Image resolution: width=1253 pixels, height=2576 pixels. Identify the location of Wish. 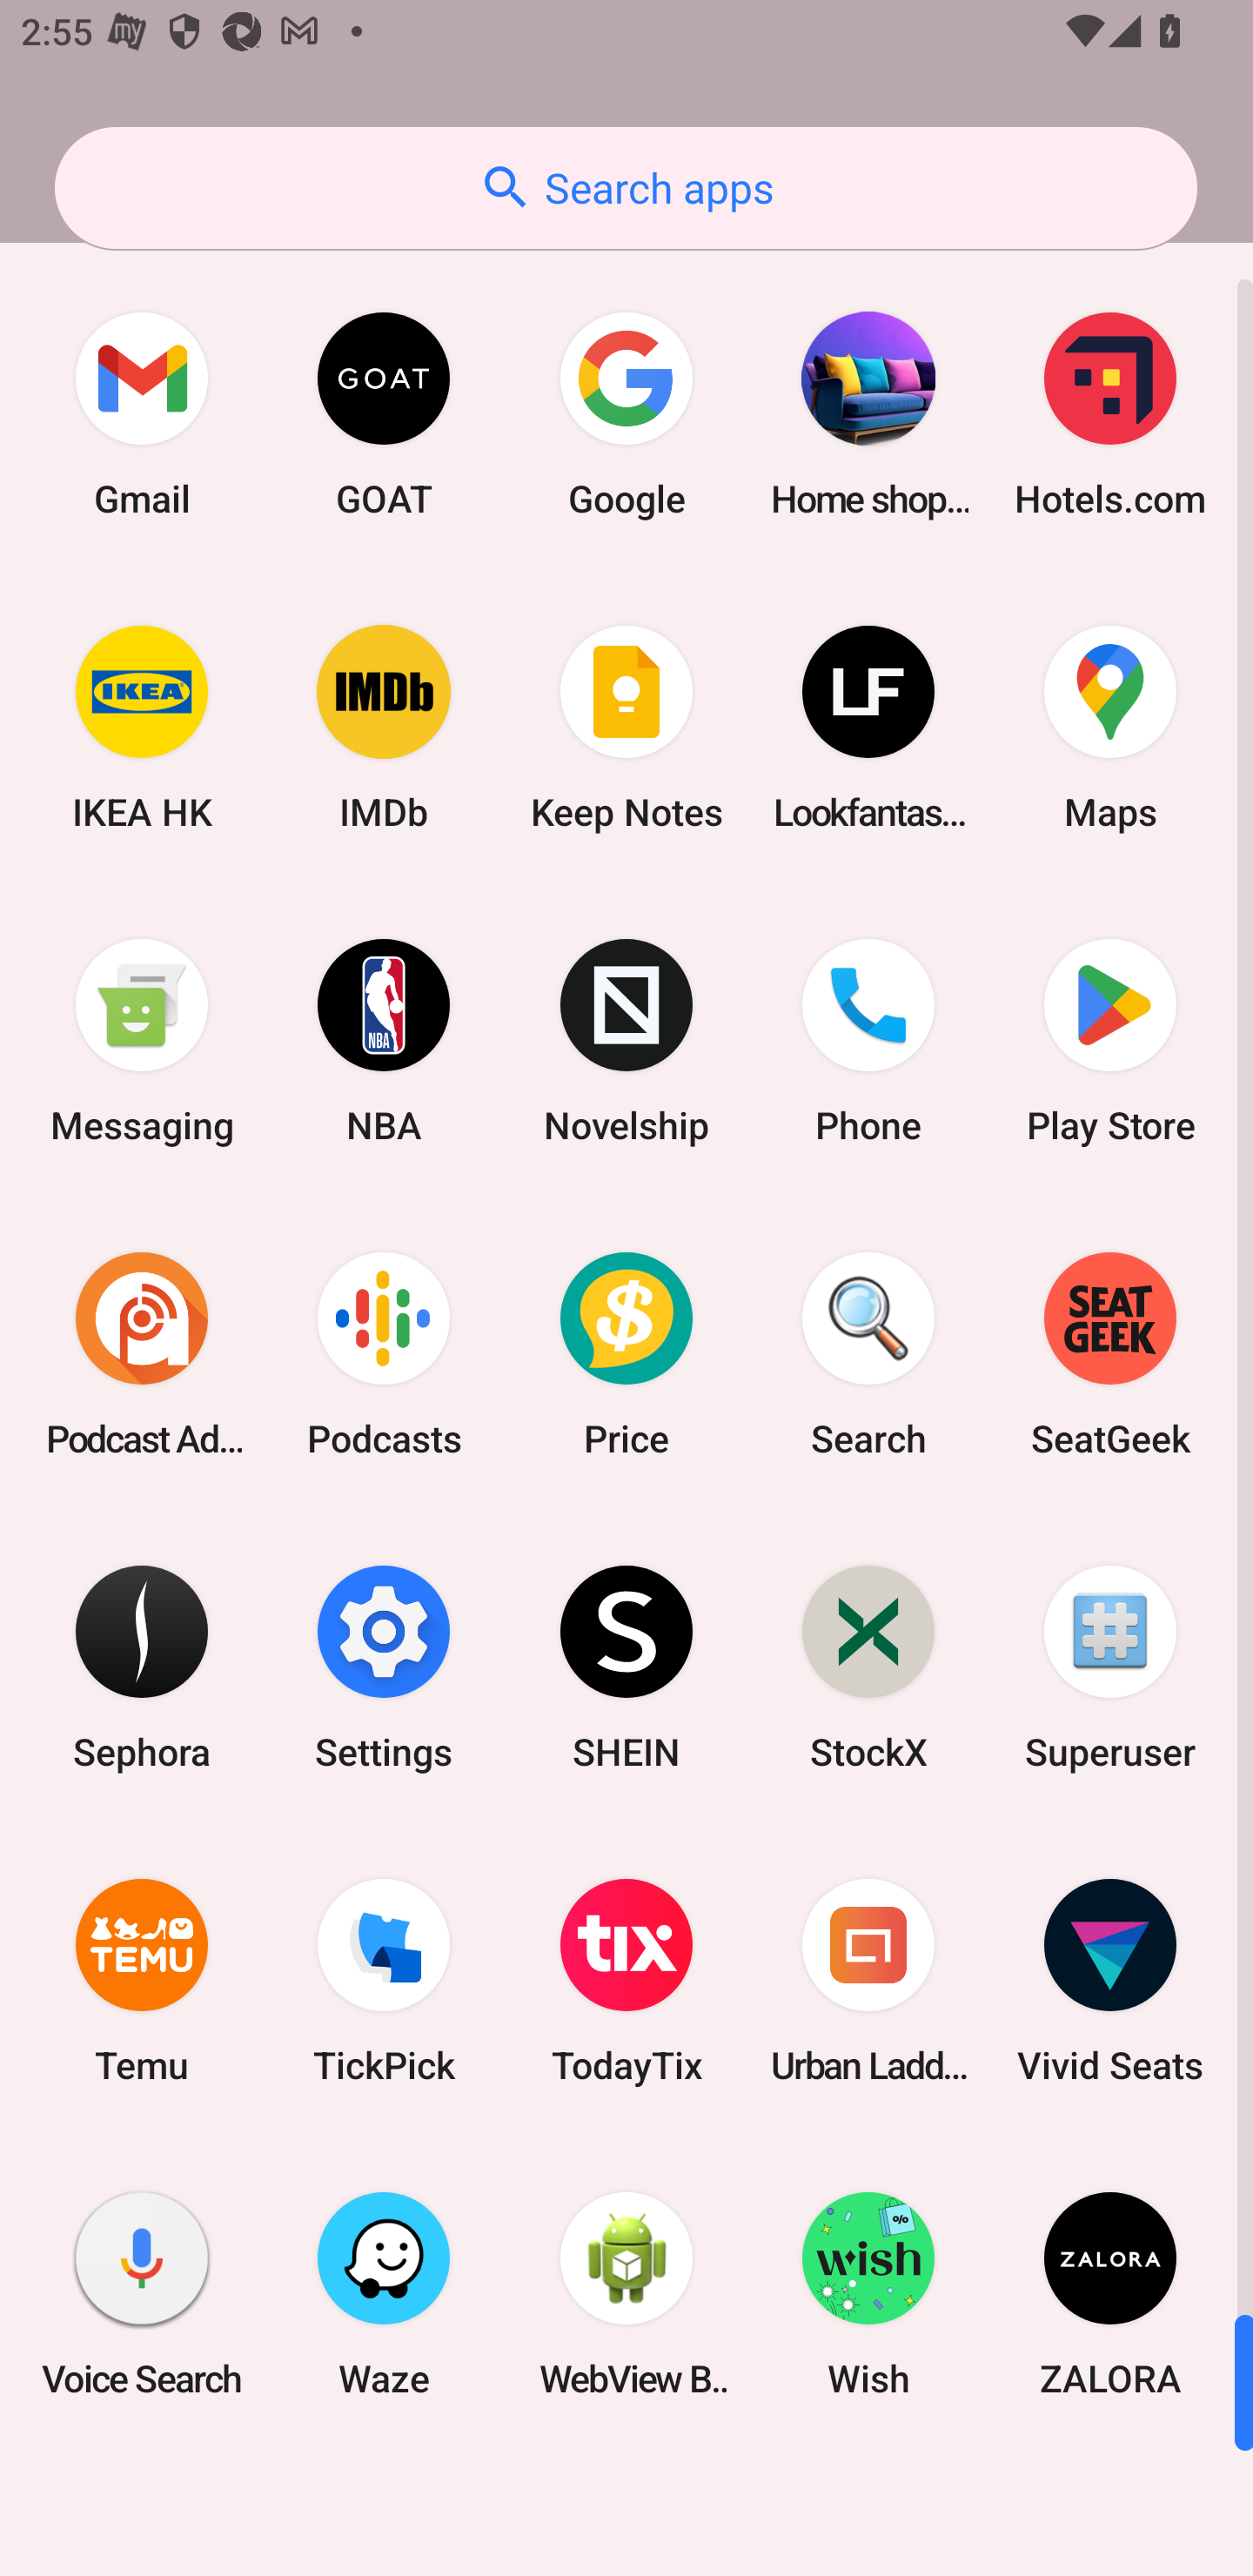
(868, 2293).